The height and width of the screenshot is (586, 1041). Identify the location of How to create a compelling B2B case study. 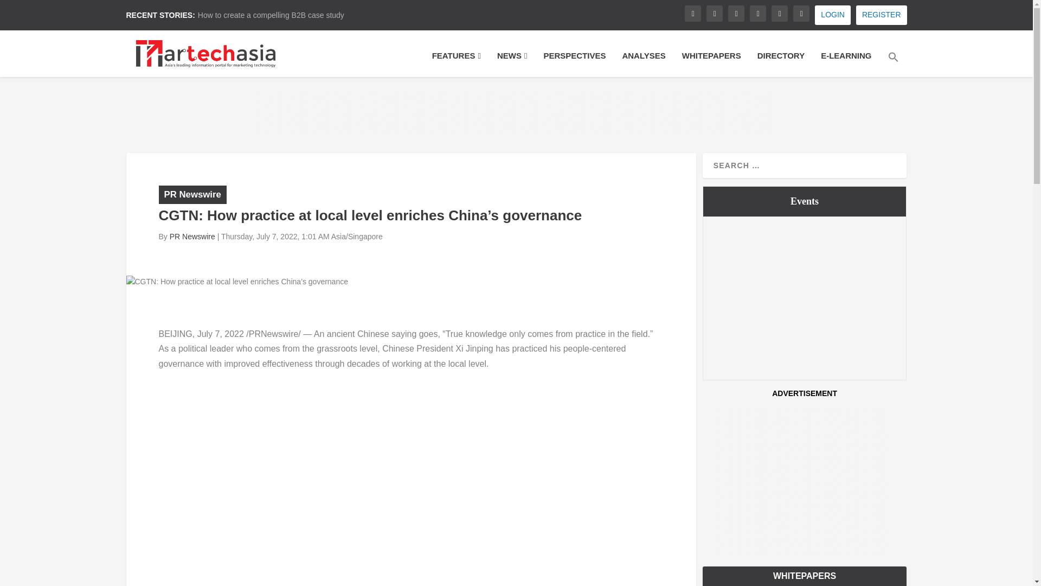
(271, 15).